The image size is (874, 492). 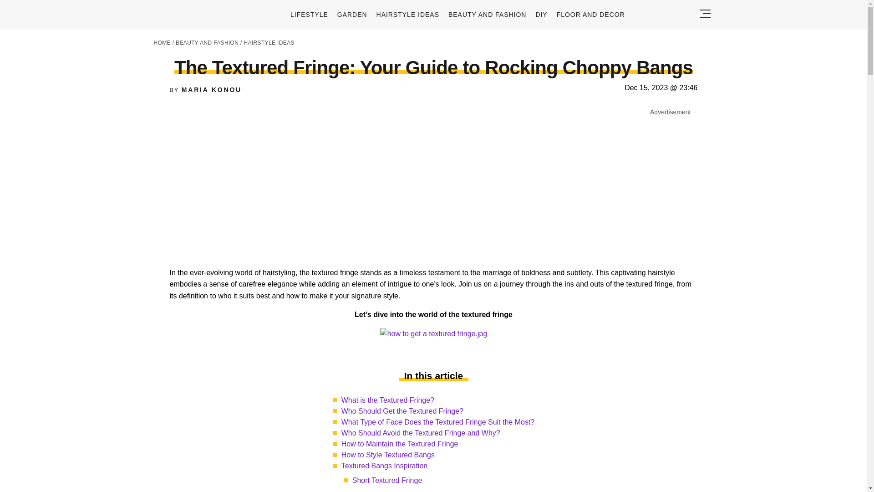 What do you see at coordinates (309, 14) in the screenshot?
I see `LIFESTYLE` at bounding box center [309, 14].